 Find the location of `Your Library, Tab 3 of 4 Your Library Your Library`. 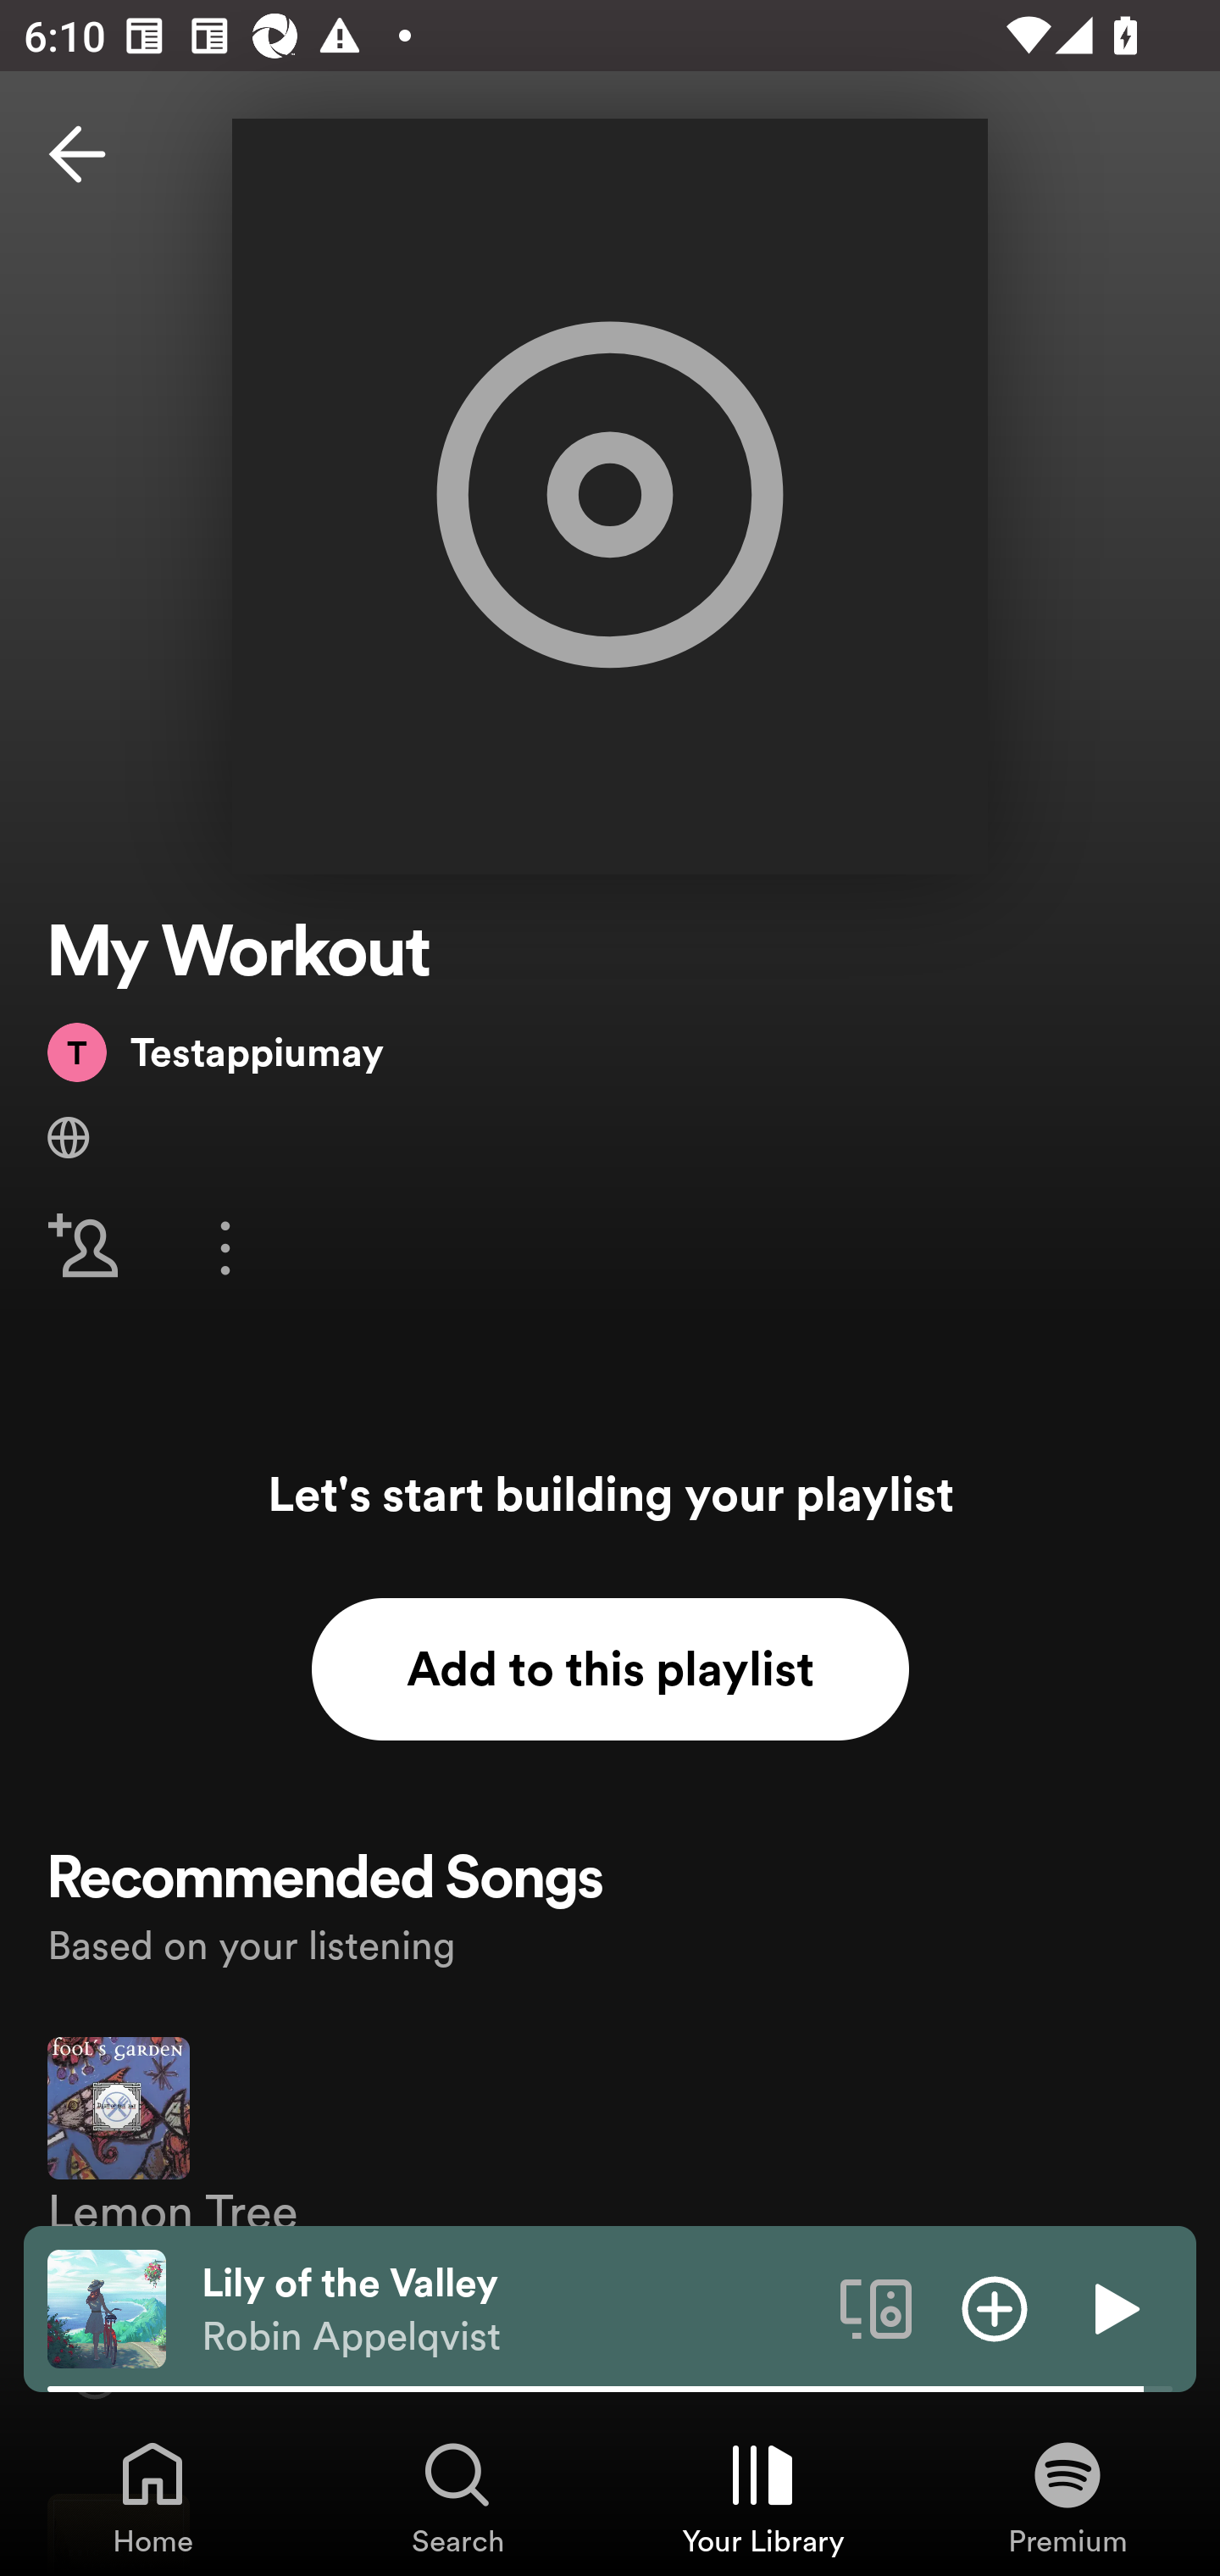

Your Library, Tab 3 of 4 Your Library Your Library is located at coordinates (762, 2496).